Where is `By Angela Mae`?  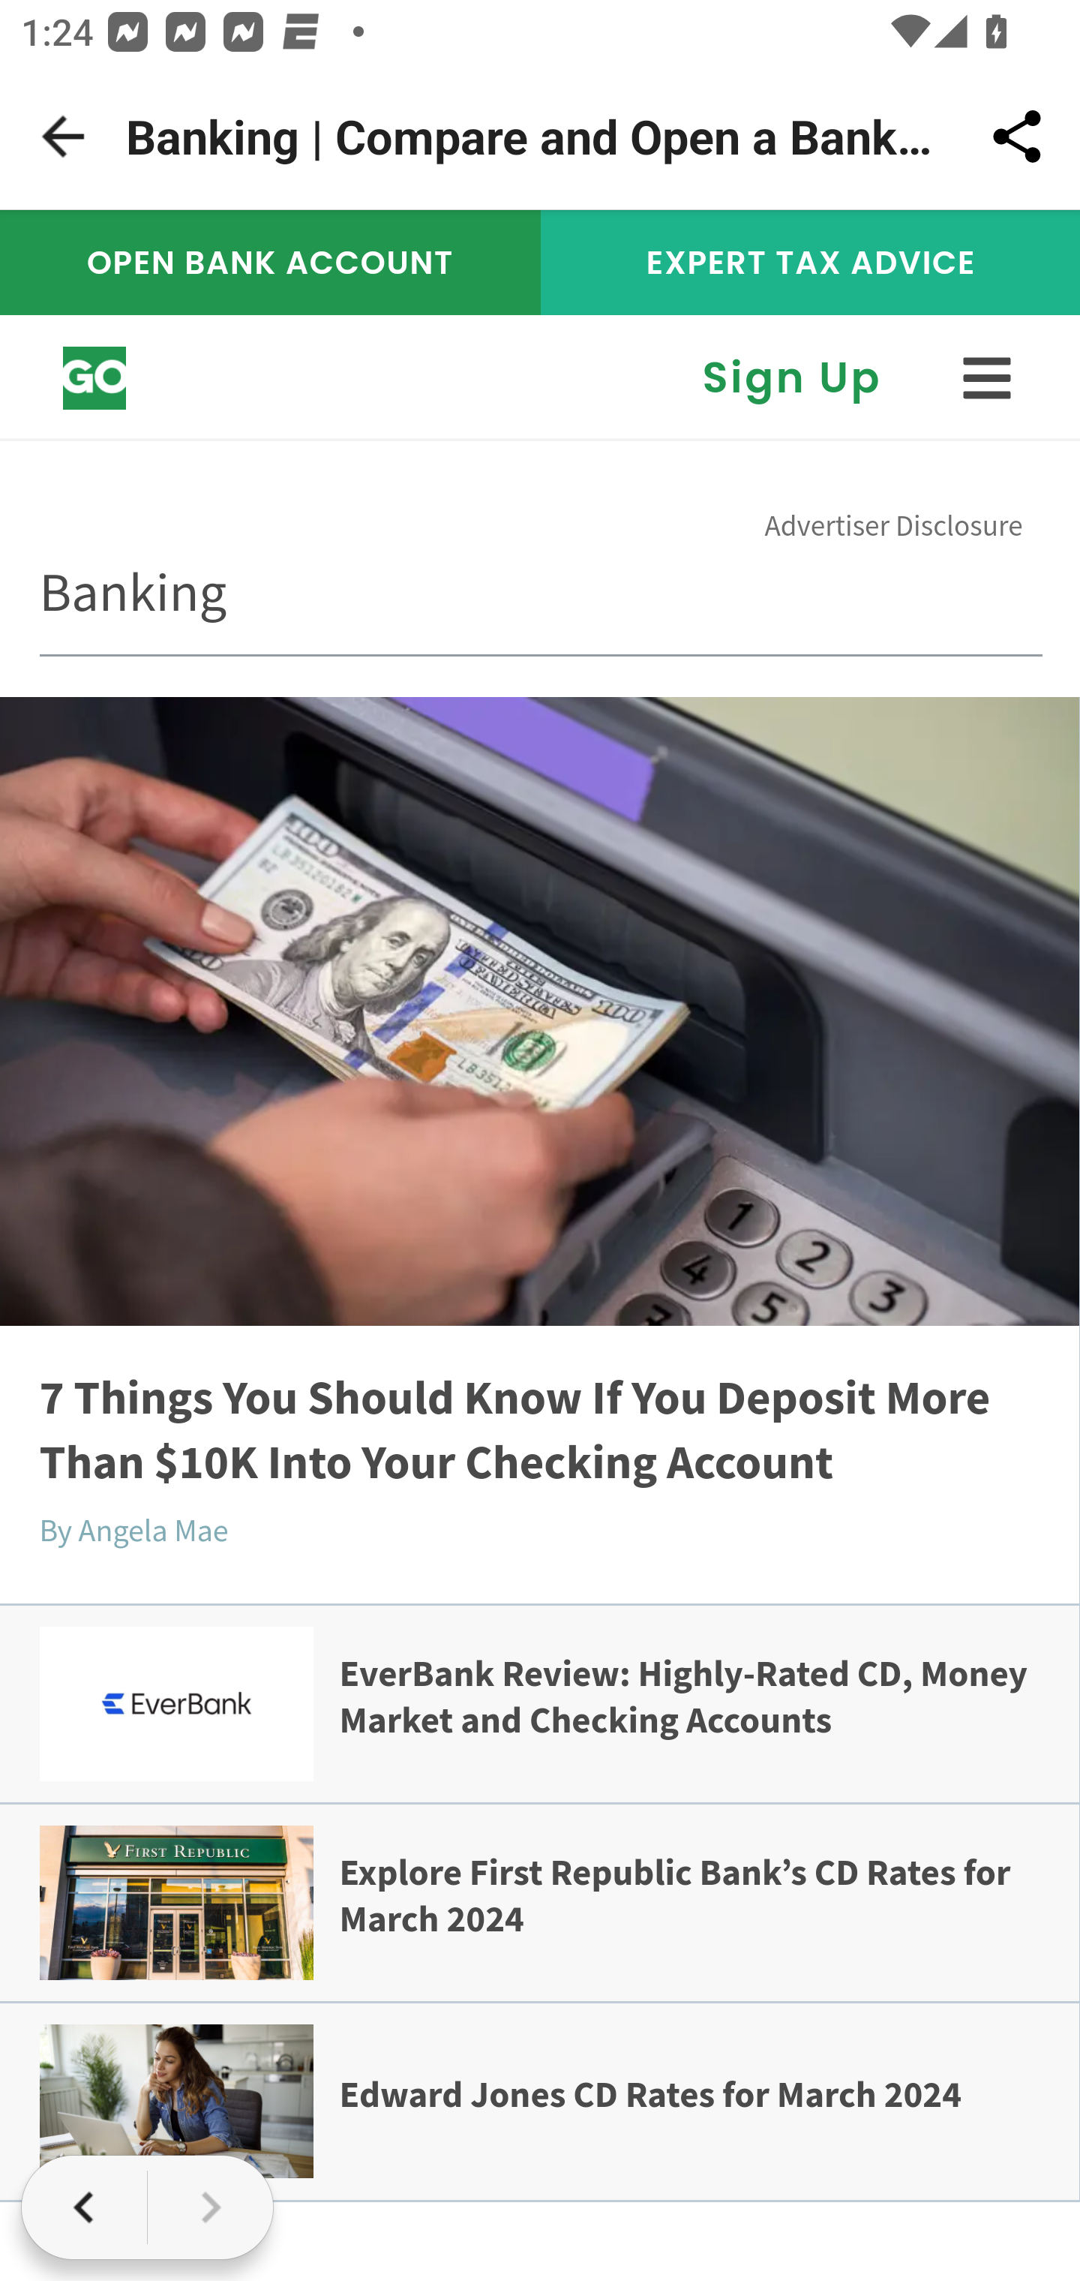 By Angela Mae is located at coordinates (133, 1531).